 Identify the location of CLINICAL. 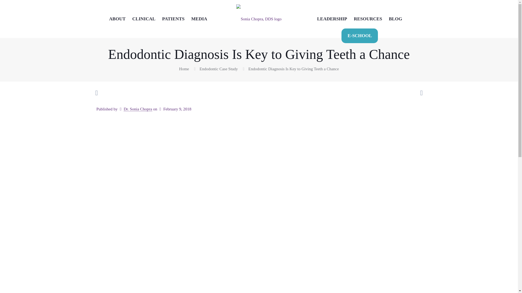
(144, 14).